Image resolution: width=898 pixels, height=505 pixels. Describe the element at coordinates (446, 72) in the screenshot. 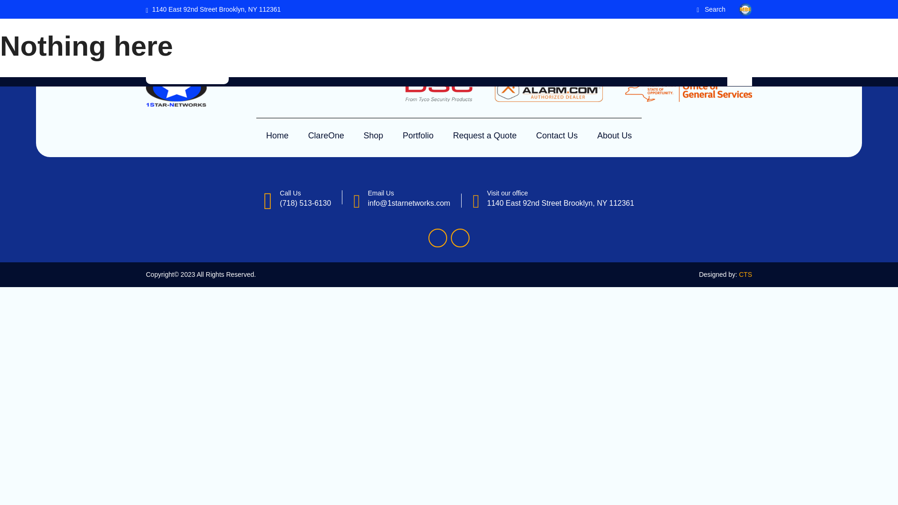

I see `Shop` at that location.